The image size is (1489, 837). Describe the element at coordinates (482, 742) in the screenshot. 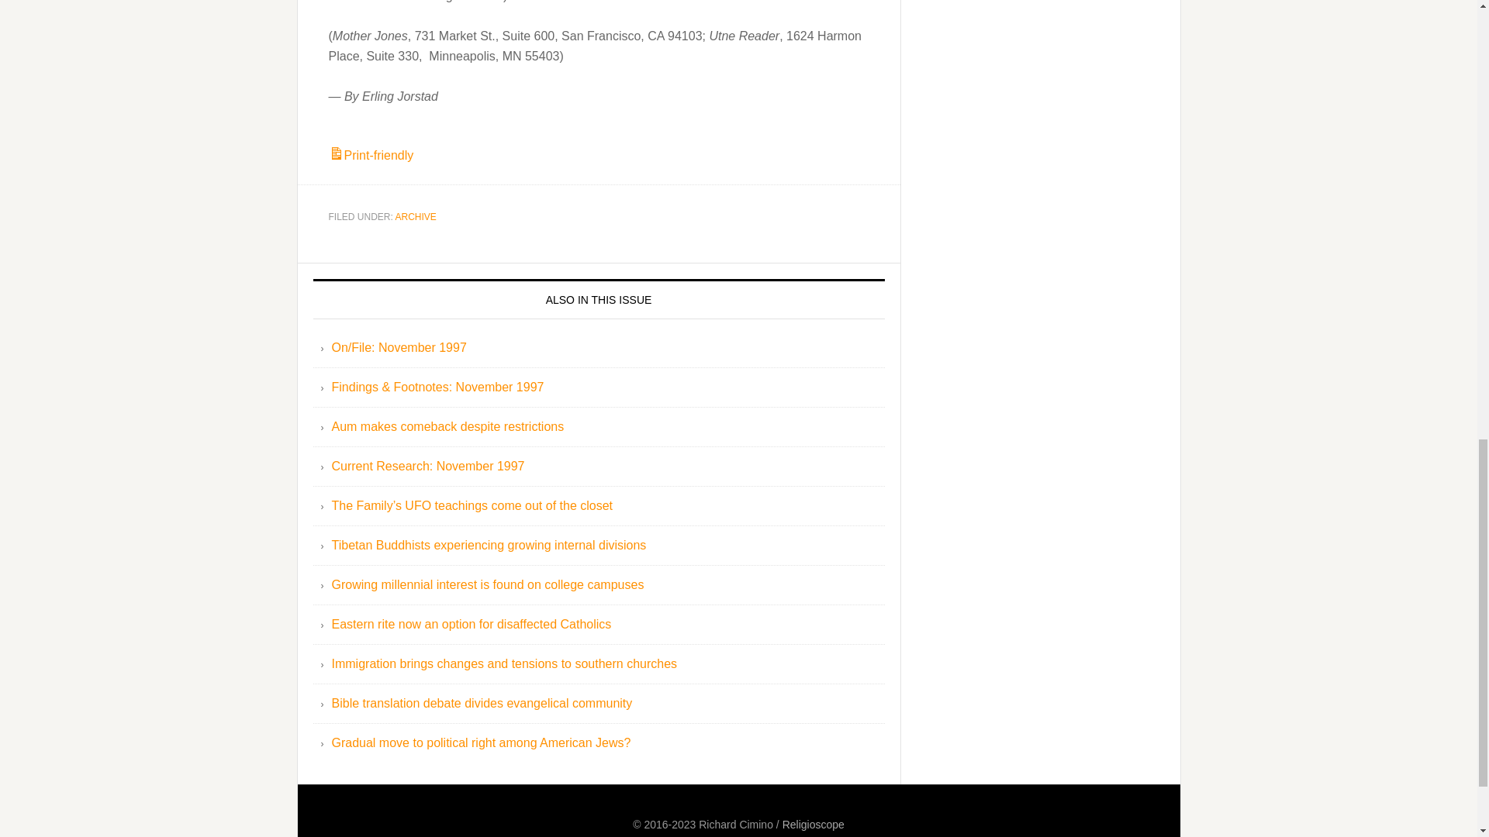

I see `Gradual move to political right among American Jews?` at that location.